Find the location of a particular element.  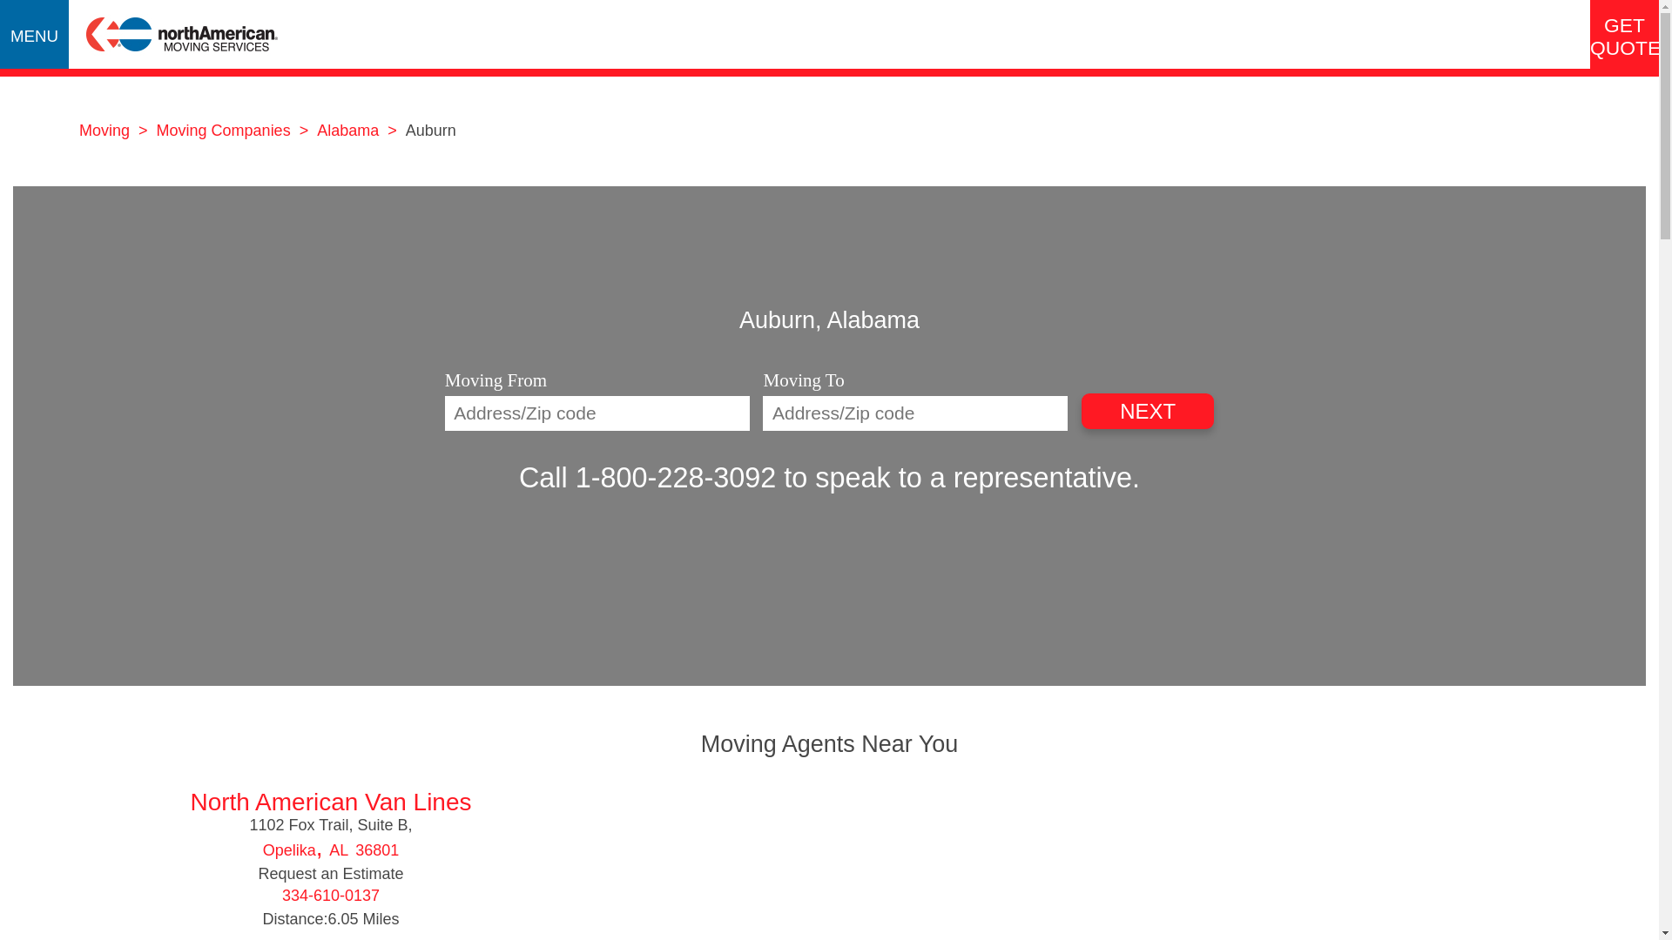

Contact North American Van Lines to request an estimate is located at coordinates (331, 802).